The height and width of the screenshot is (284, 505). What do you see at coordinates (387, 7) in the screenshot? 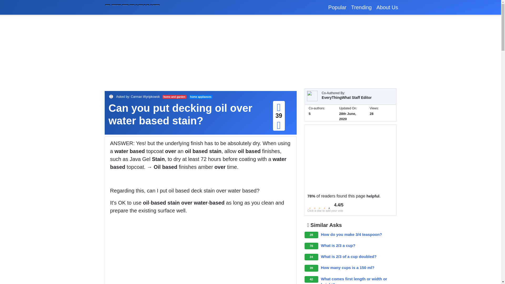
I see `About Us` at bounding box center [387, 7].